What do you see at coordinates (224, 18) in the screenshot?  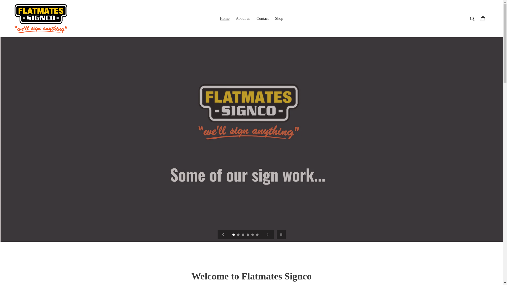 I see `Home` at bounding box center [224, 18].